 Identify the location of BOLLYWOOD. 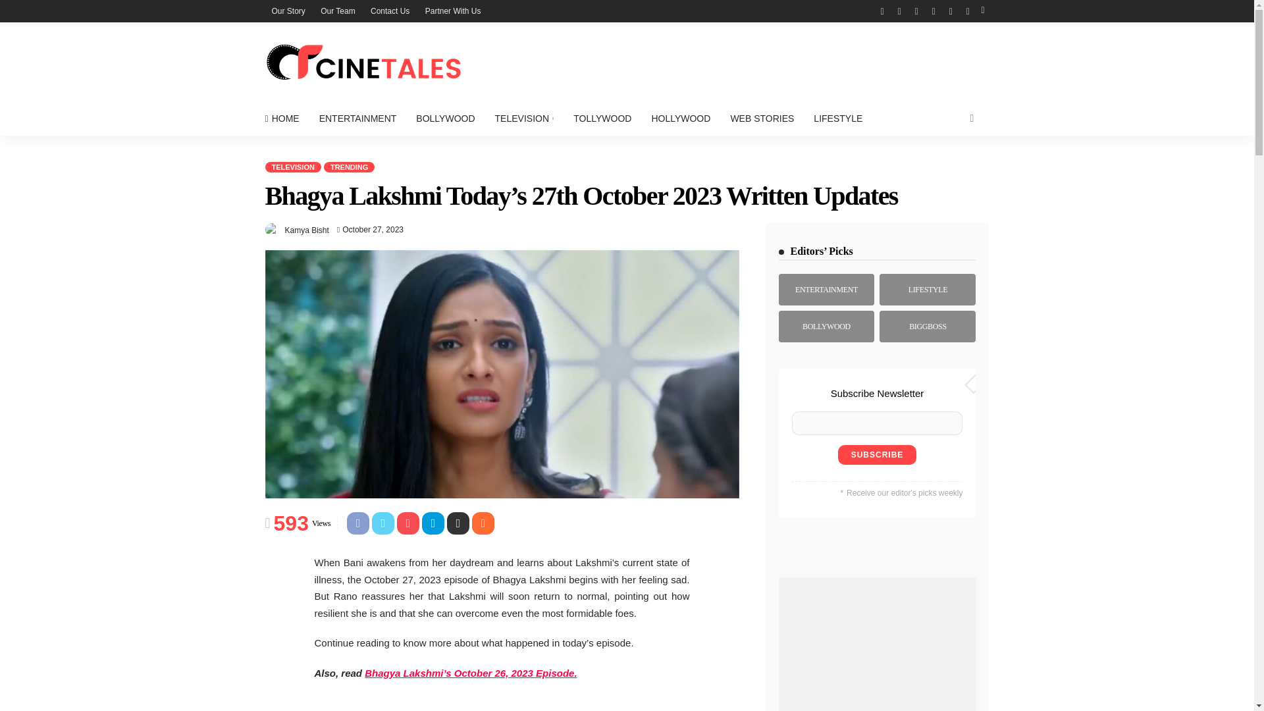
(445, 118).